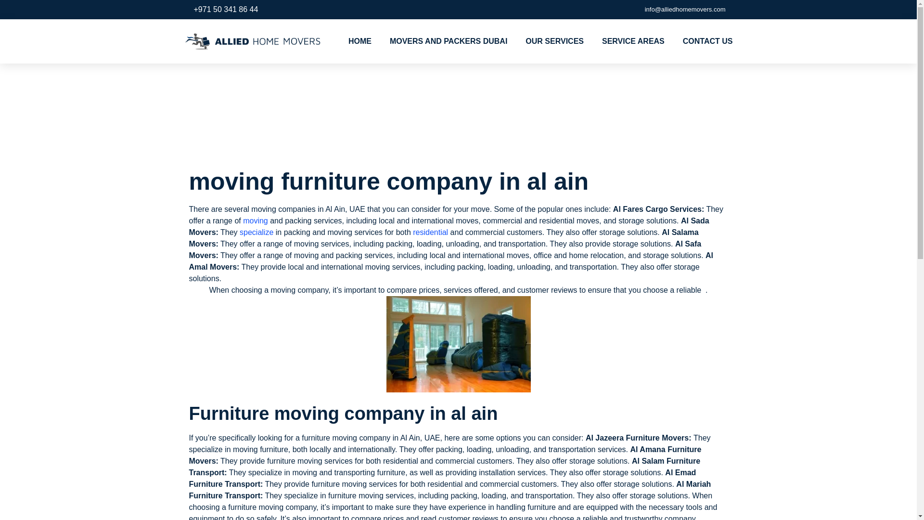 The width and height of the screenshot is (924, 520). I want to click on specialize, so click(255, 232).